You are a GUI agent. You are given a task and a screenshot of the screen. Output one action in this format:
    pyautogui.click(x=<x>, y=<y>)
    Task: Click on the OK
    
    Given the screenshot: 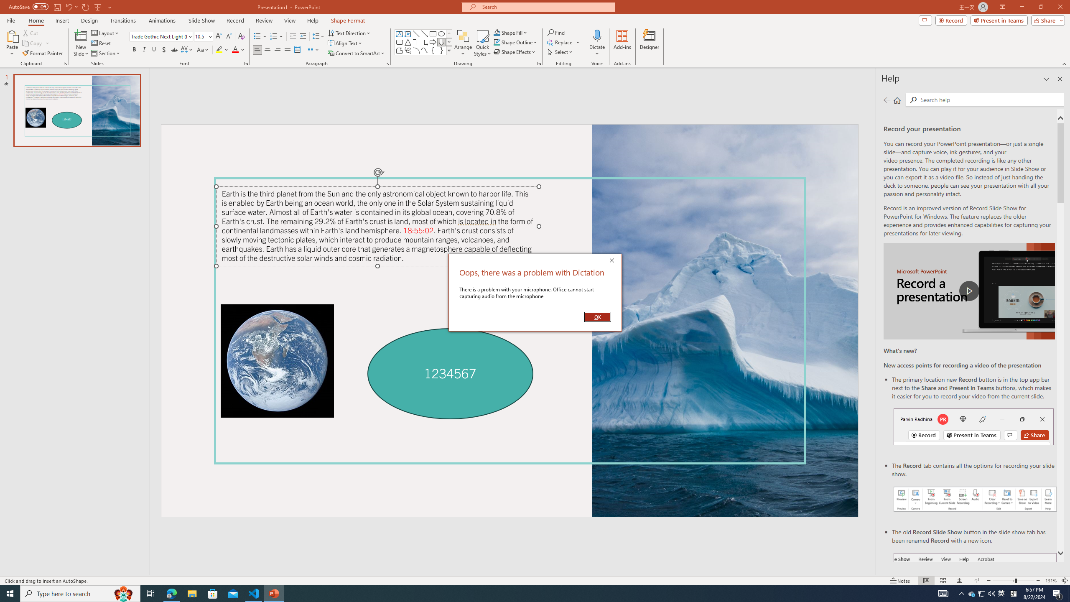 What is the action you would take?
    pyautogui.click(x=597, y=317)
    